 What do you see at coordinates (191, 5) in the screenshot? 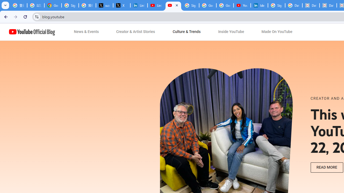
I see `Sign in - Google Accounts` at bounding box center [191, 5].